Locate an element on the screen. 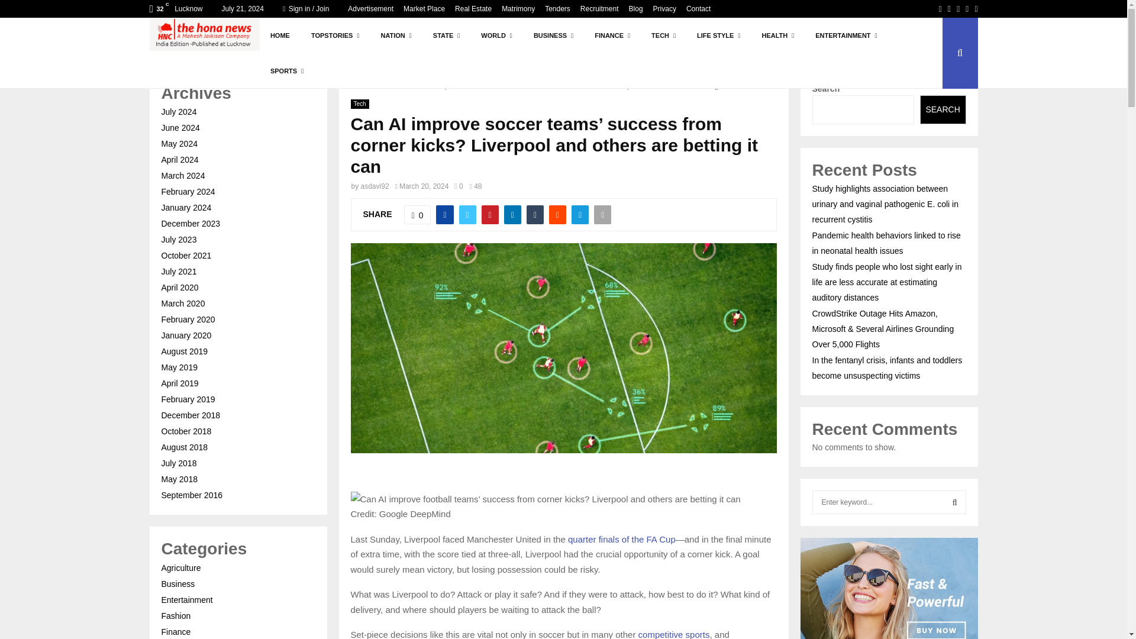  Matrimony is located at coordinates (518, 9).